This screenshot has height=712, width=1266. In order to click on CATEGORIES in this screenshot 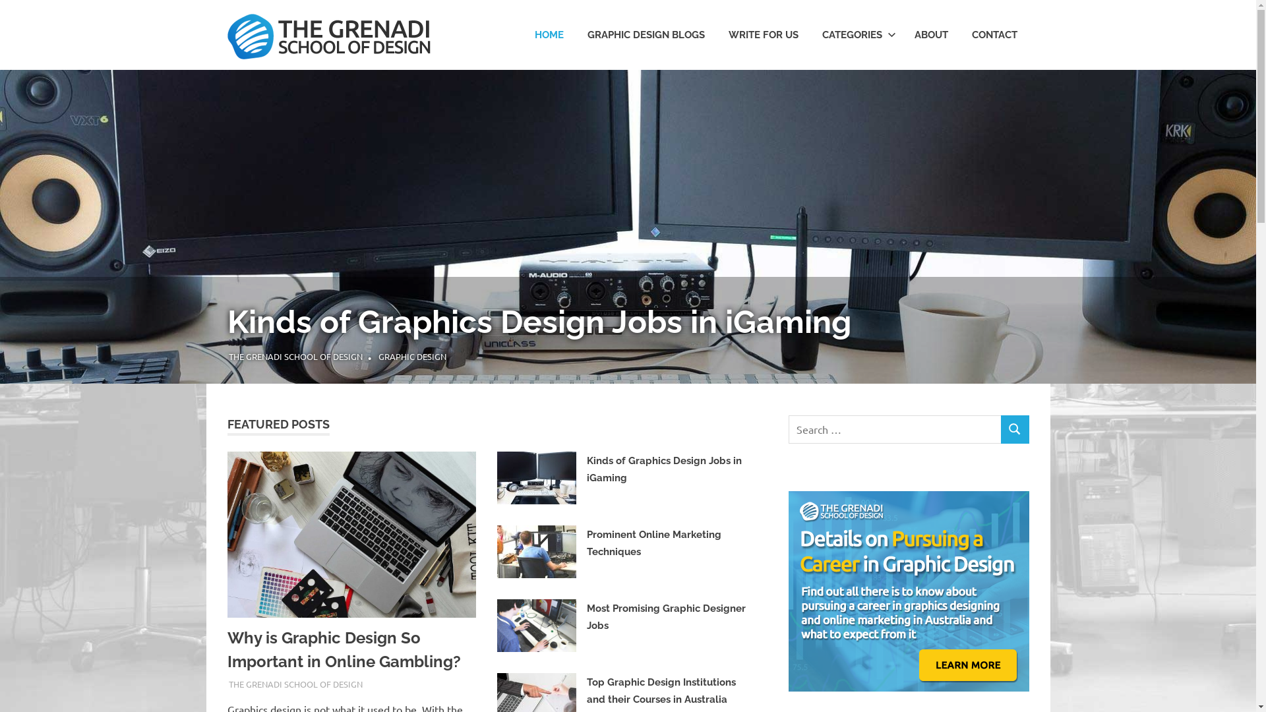, I will do `click(856, 36)`.